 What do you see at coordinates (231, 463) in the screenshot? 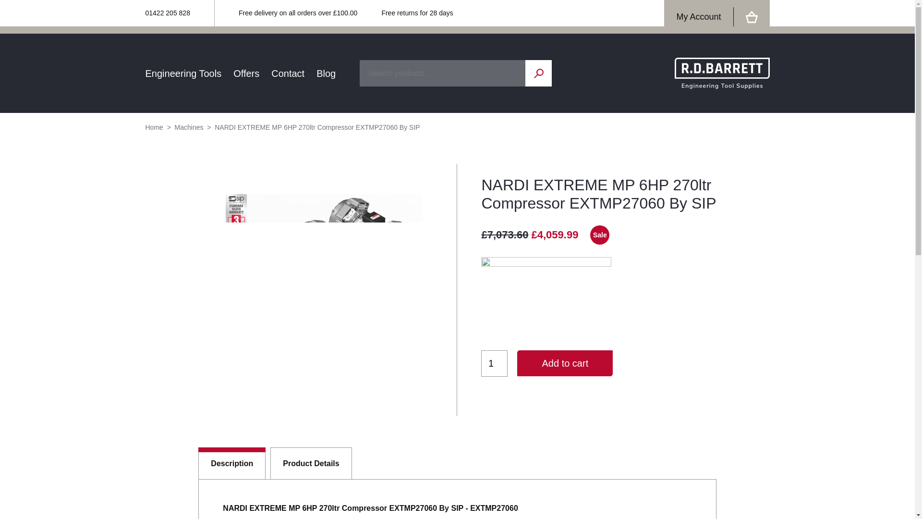
I see `Description` at bounding box center [231, 463].